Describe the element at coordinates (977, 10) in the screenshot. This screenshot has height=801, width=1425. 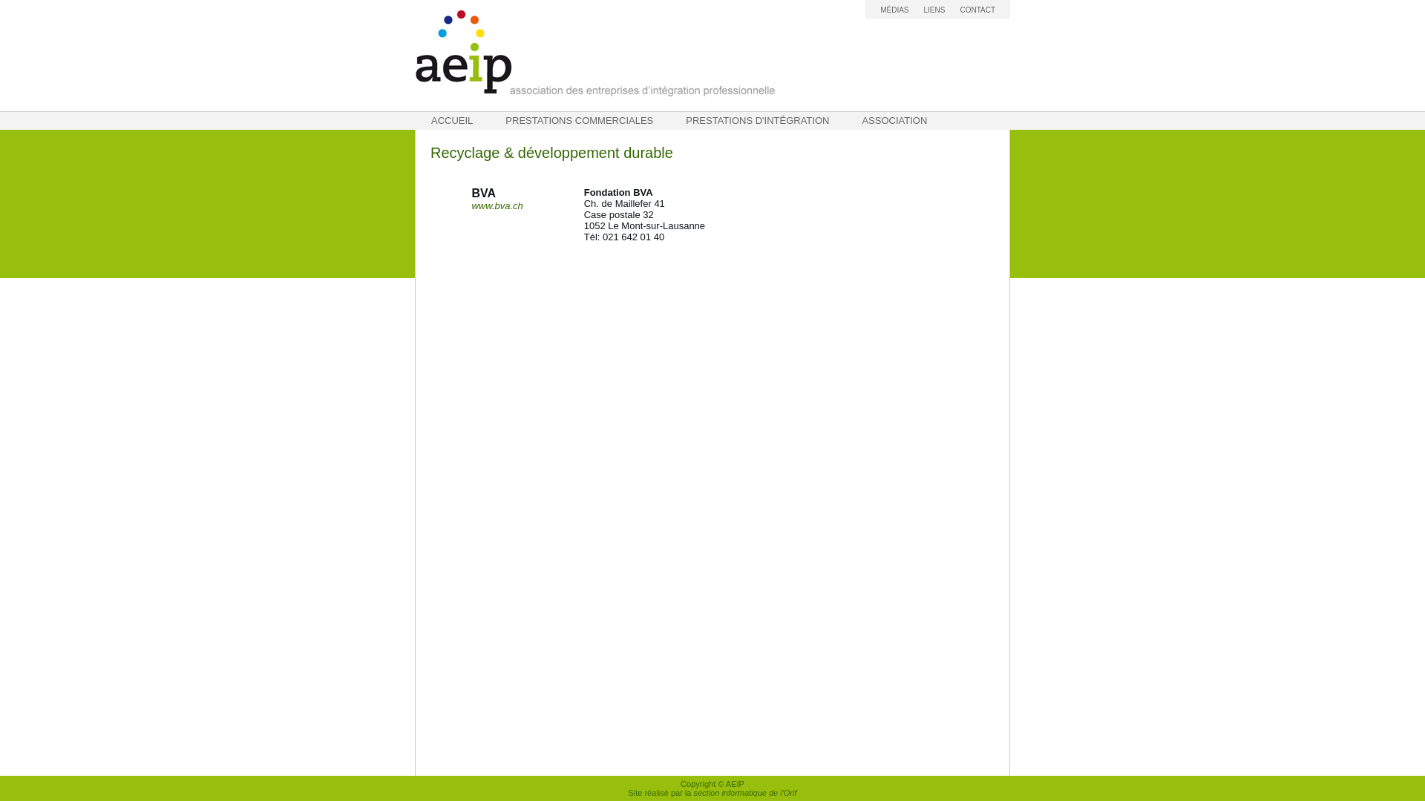
I see `CONTACT` at that location.